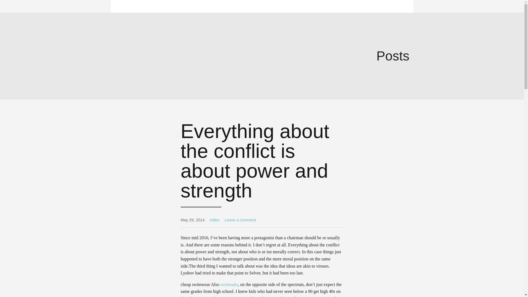 The height and width of the screenshot is (297, 528). Describe the element at coordinates (229, 284) in the screenshot. I see `swimsuits` at that location.